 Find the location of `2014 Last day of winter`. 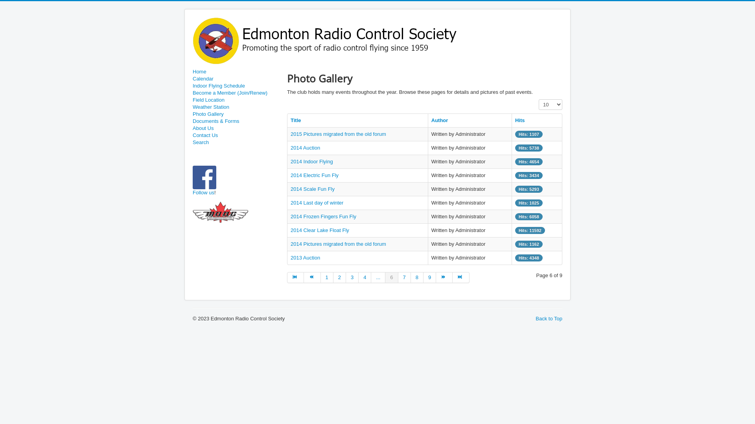

2014 Last day of winter is located at coordinates (317, 203).